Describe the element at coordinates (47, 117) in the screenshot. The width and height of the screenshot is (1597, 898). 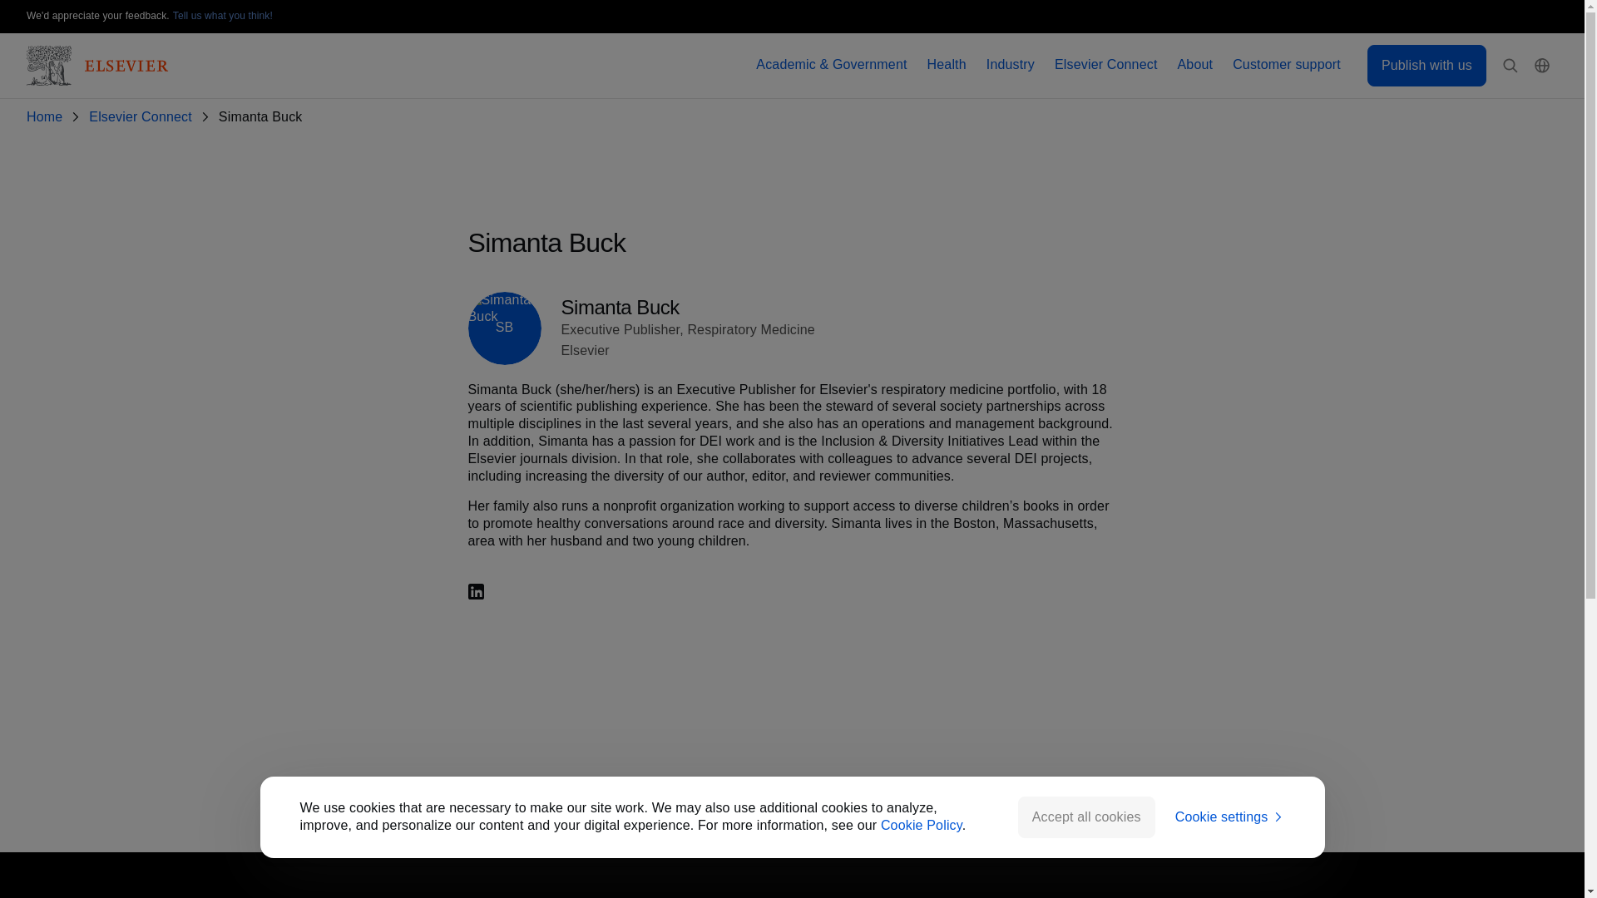
I see `Home` at that location.